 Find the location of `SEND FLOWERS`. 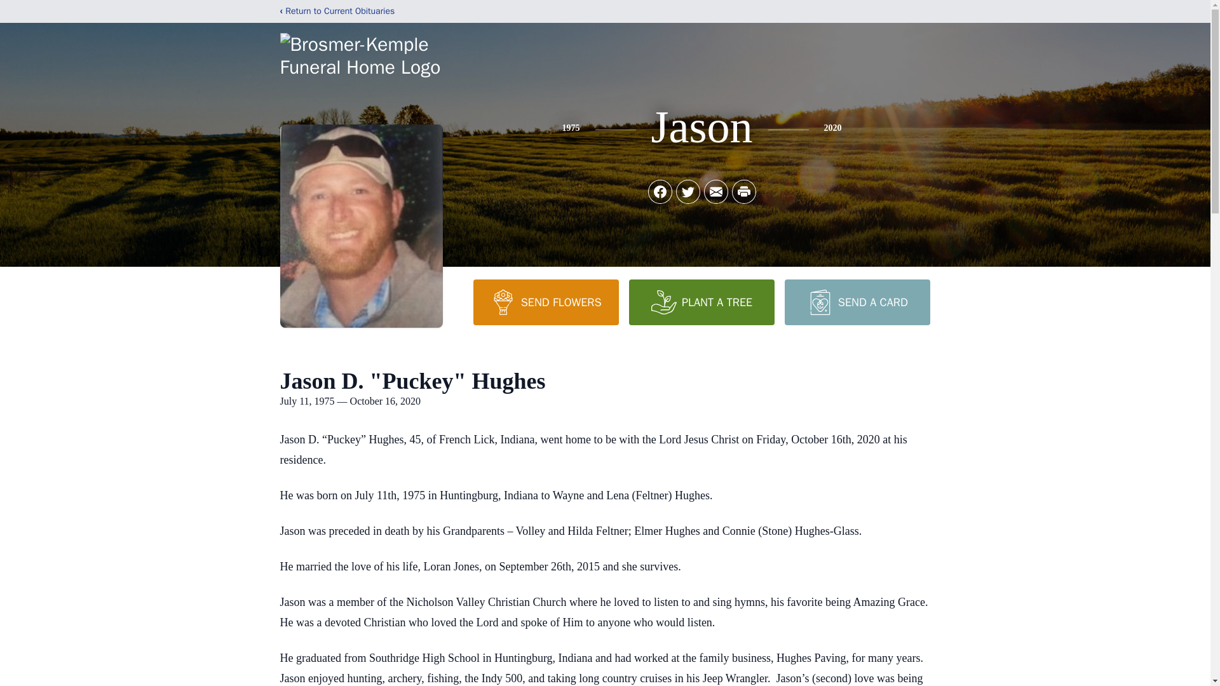

SEND FLOWERS is located at coordinates (545, 302).